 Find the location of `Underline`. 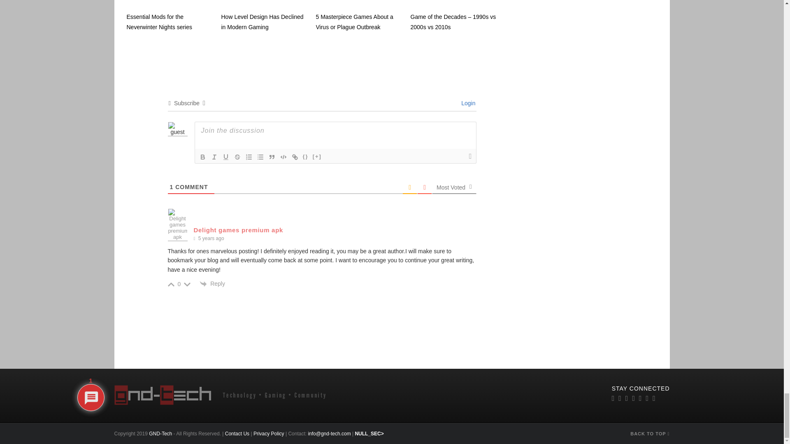

Underline is located at coordinates (225, 157).